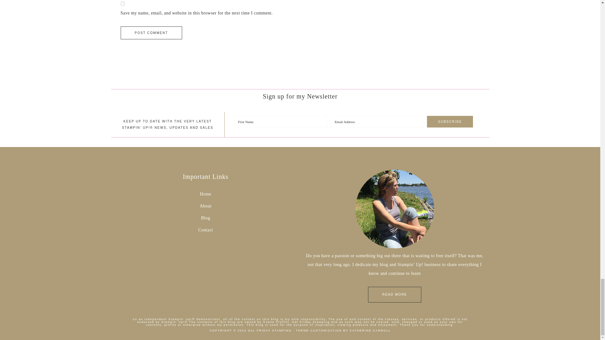 The width and height of the screenshot is (605, 340). What do you see at coordinates (151, 33) in the screenshot?
I see `Post Comment` at bounding box center [151, 33].